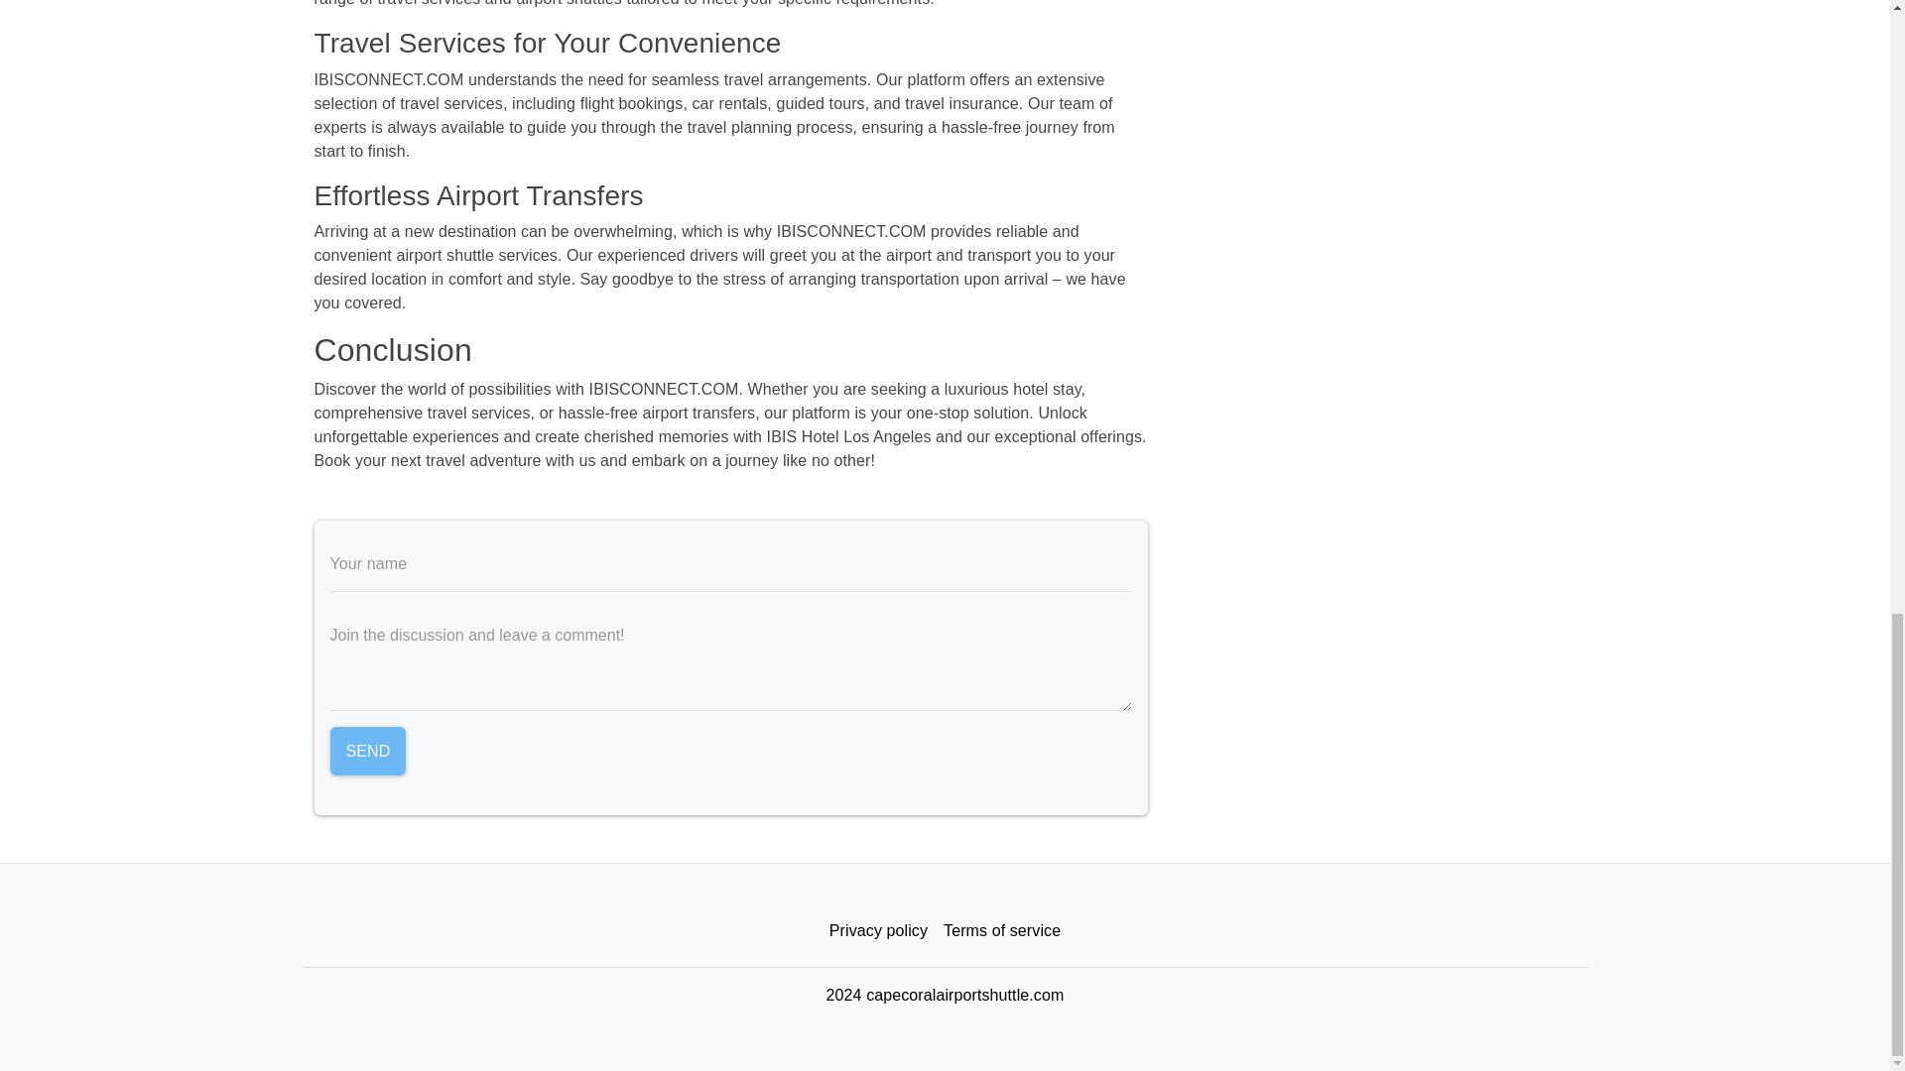  What do you see at coordinates (367, 752) in the screenshot?
I see `Send` at bounding box center [367, 752].